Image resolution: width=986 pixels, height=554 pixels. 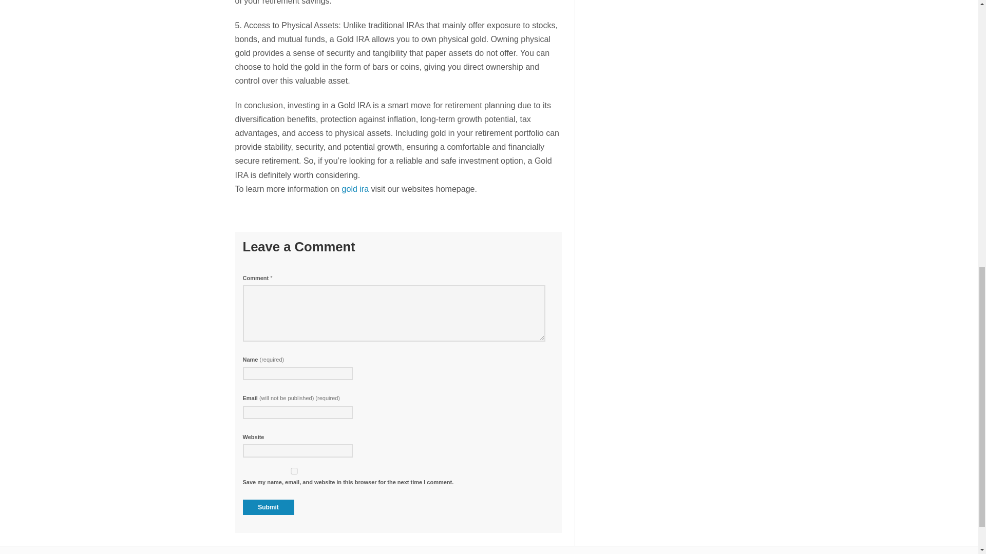 I want to click on gold ira, so click(x=355, y=189).